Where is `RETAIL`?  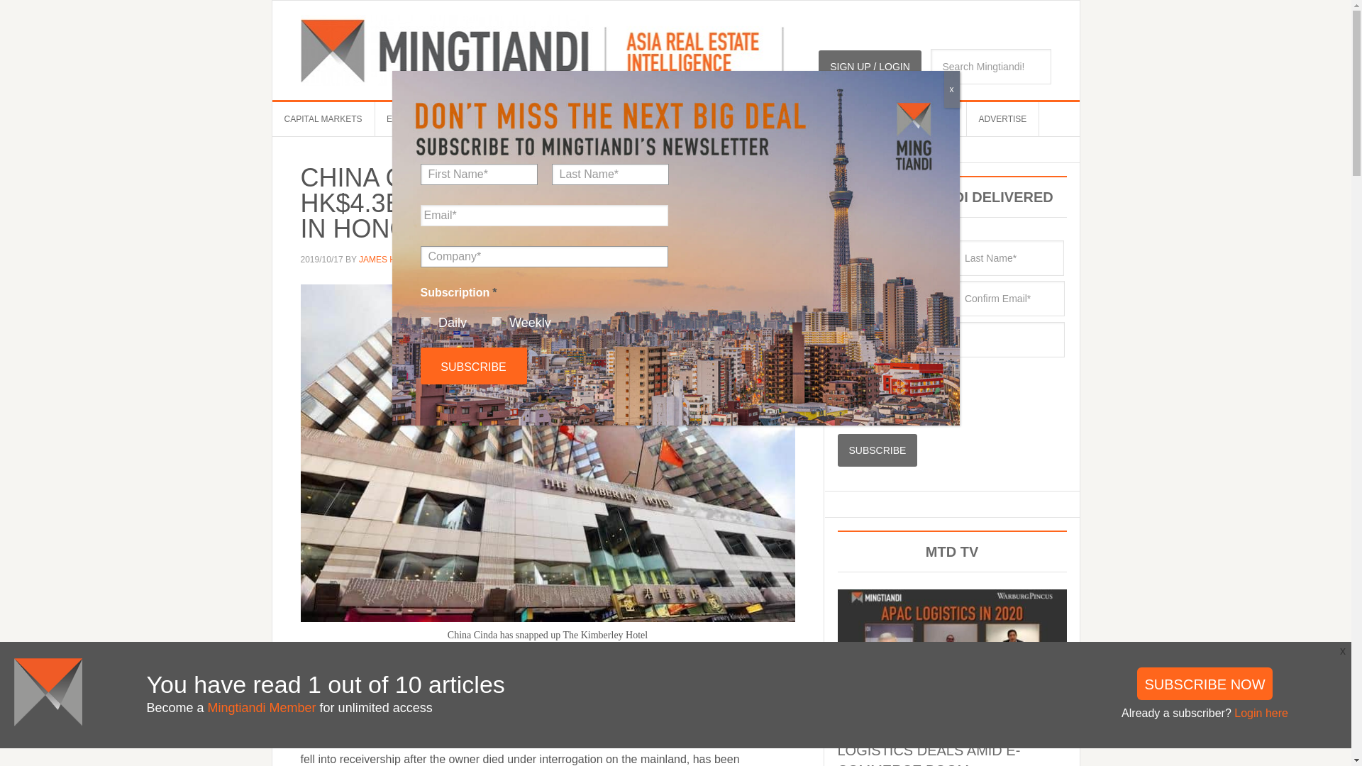 RETAIL is located at coordinates (826, 119).